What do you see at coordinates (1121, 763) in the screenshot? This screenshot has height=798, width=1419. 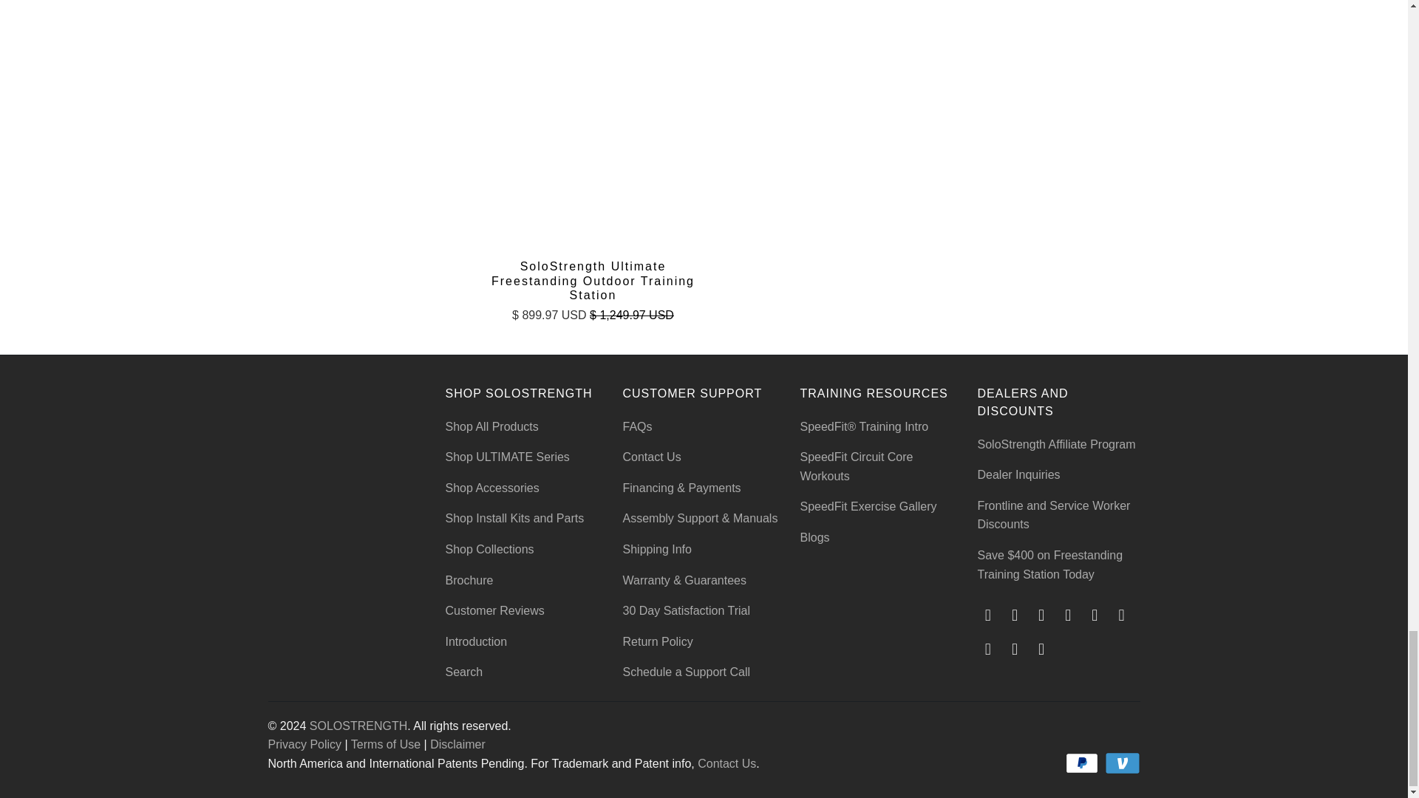 I see `Venmo` at bounding box center [1121, 763].